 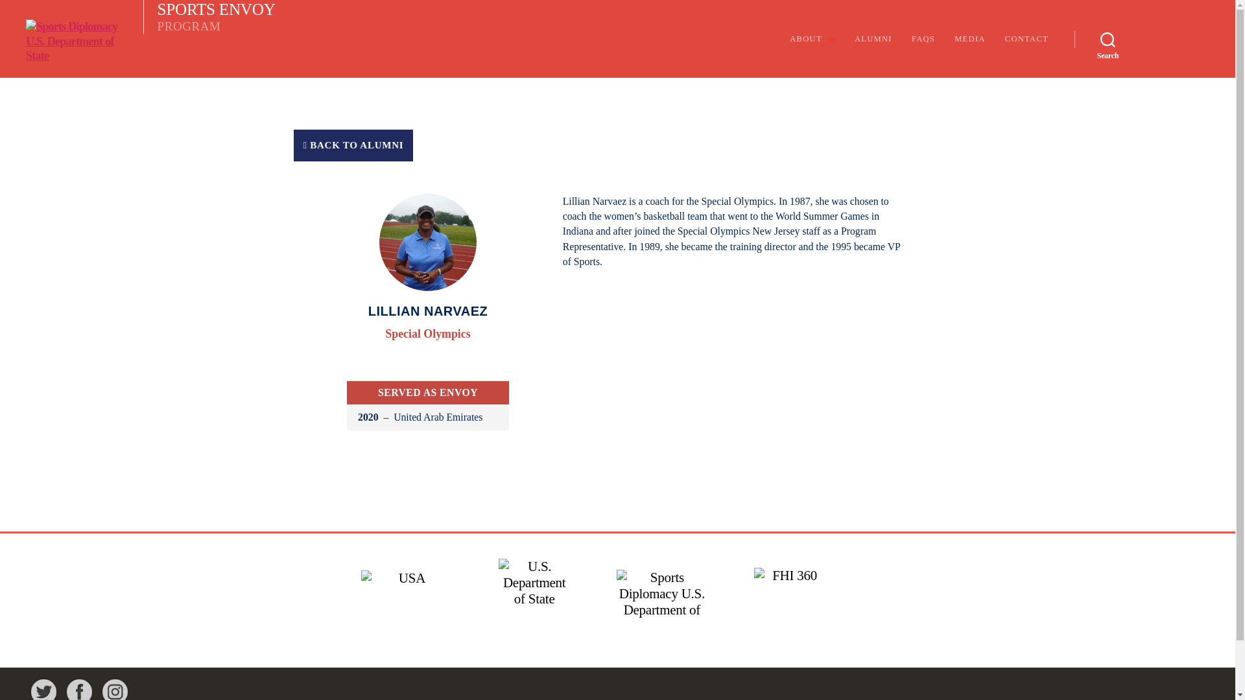 What do you see at coordinates (209, 17) in the screenshot?
I see `FAQS` at bounding box center [209, 17].